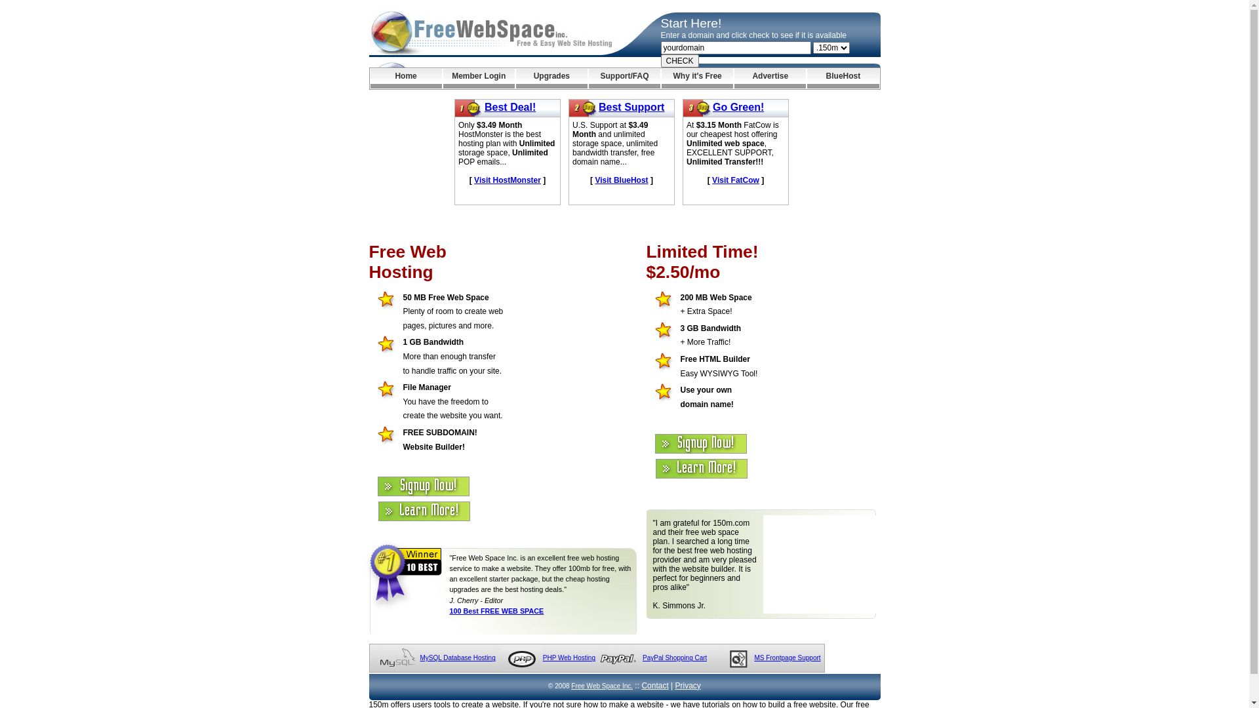 The width and height of the screenshot is (1259, 708). What do you see at coordinates (654, 686) in the screenshot?
I see `Contact` at bounding box center [654, 686].